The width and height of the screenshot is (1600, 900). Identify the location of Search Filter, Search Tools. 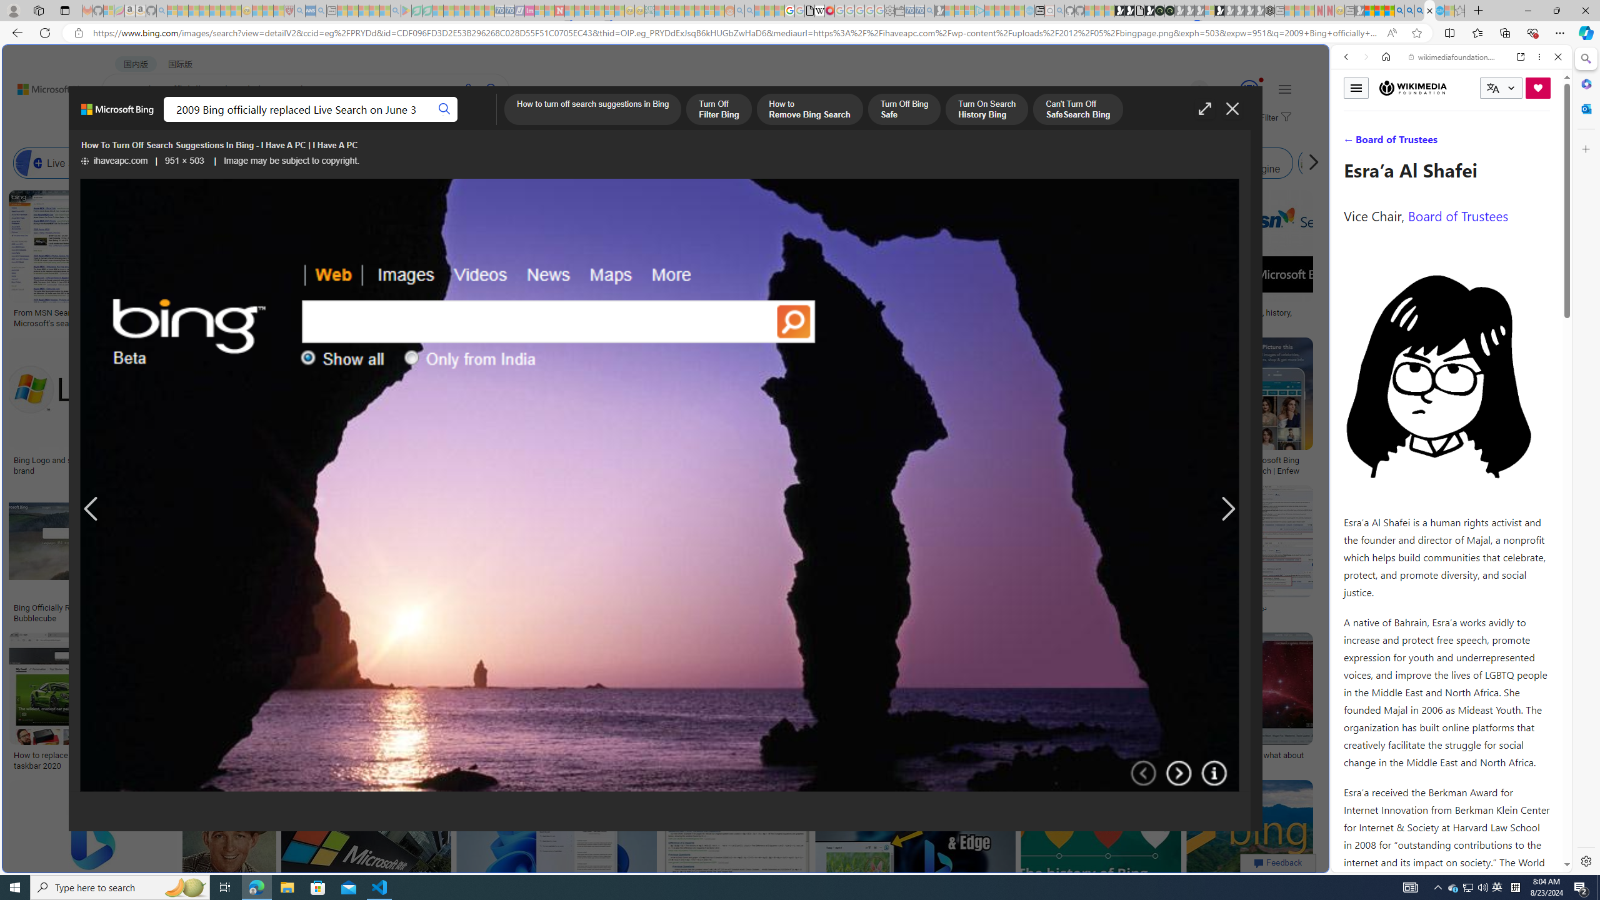
(1484, 142).